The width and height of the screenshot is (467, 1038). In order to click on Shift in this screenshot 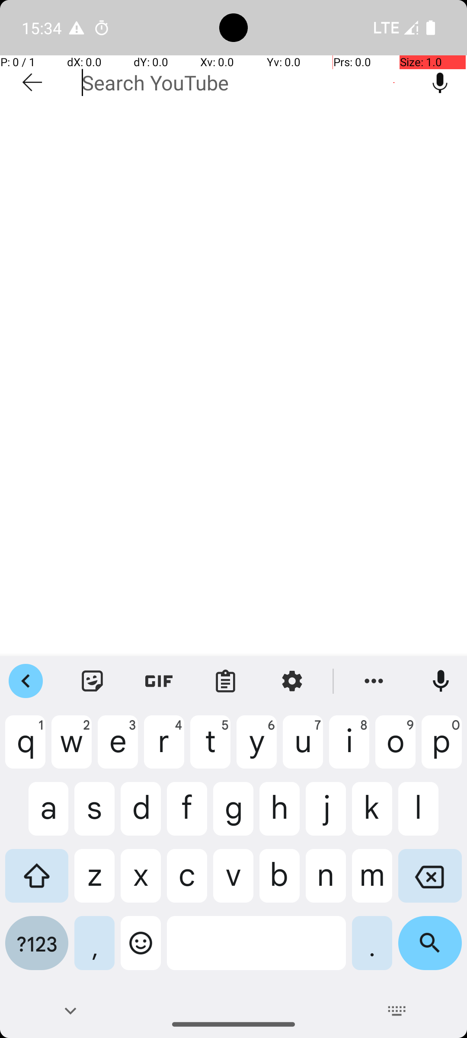, I will do `click(37, 882)`.